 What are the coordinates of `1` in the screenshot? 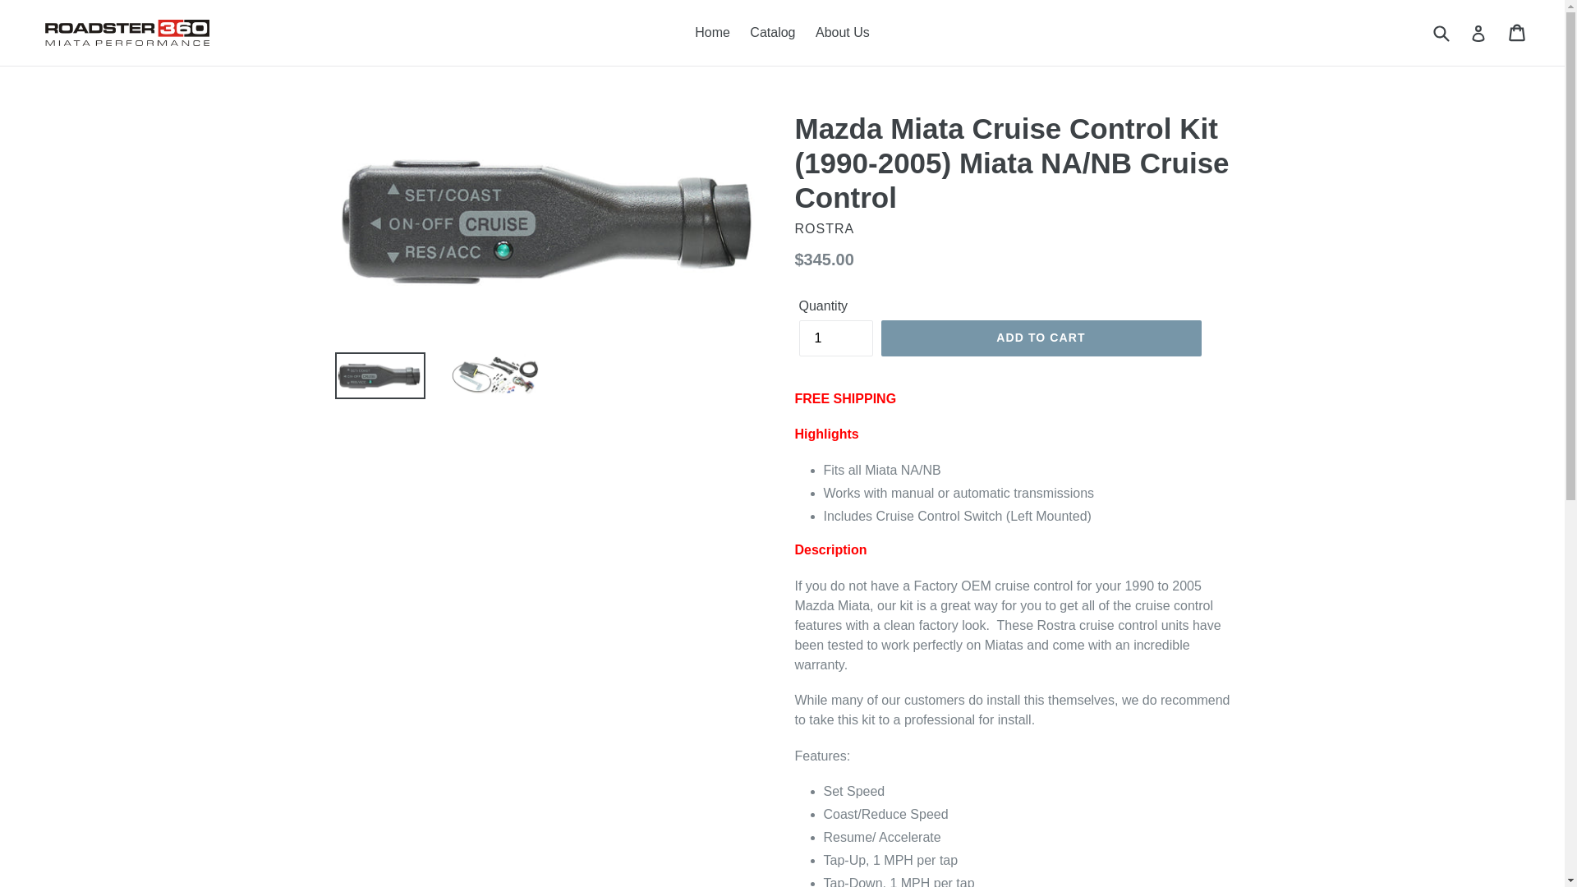 It's located at (834, 338).